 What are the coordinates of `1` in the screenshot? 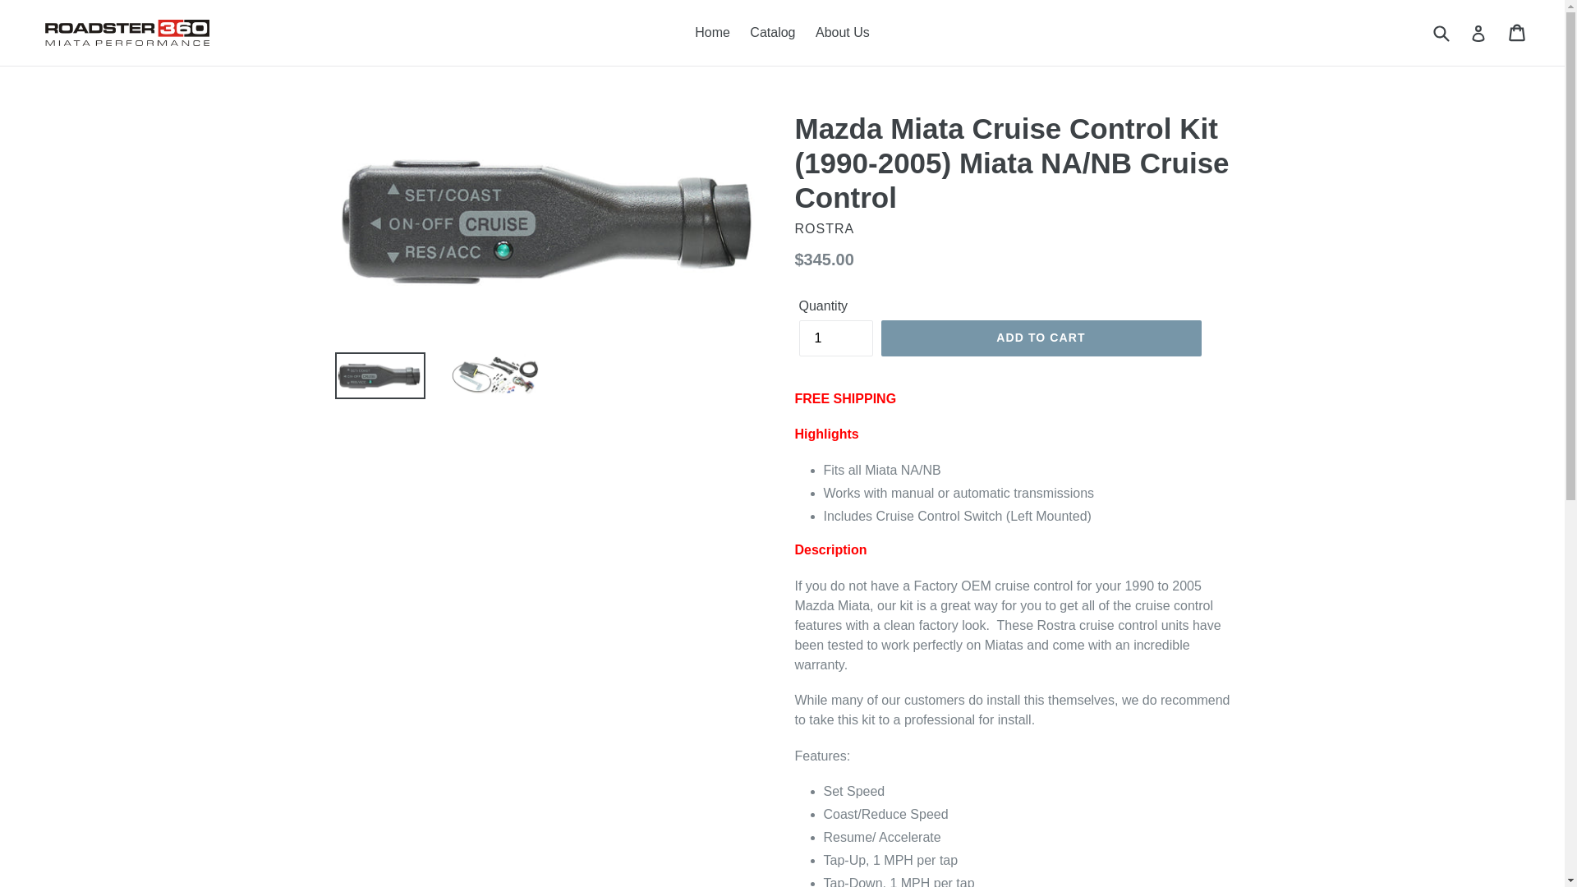 It's located at (834, 338).